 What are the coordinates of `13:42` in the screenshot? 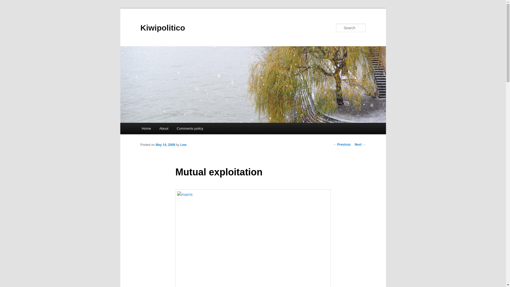 It's located at (165, 145).